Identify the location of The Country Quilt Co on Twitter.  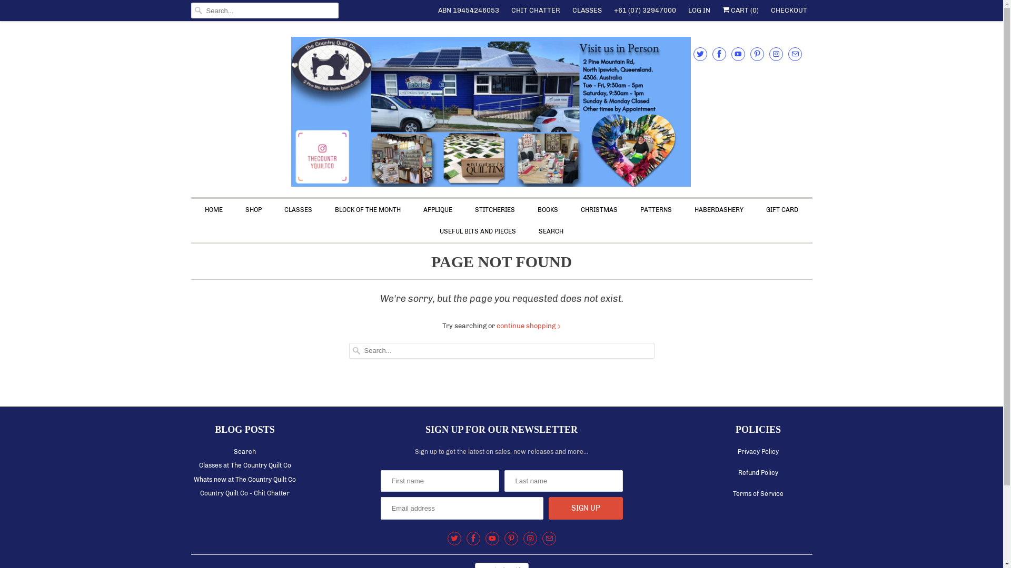
(454, 539).